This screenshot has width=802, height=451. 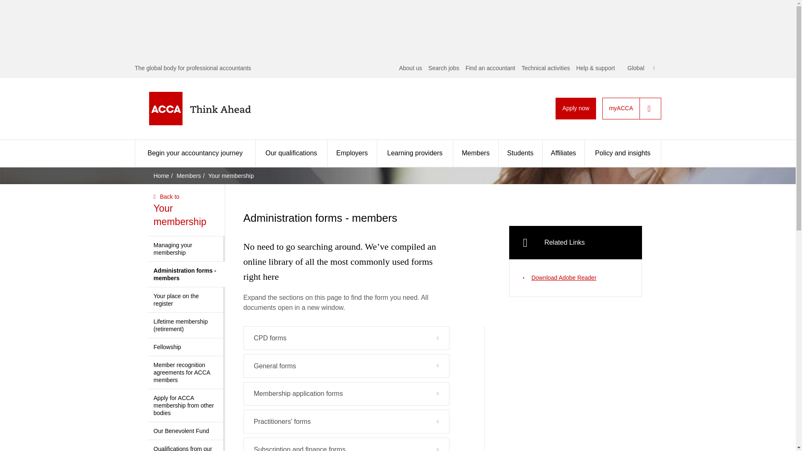 What do you see at coordinates (546, 68) in the screenshot?
I see `Technical activities` at bounding box center [546, 68].